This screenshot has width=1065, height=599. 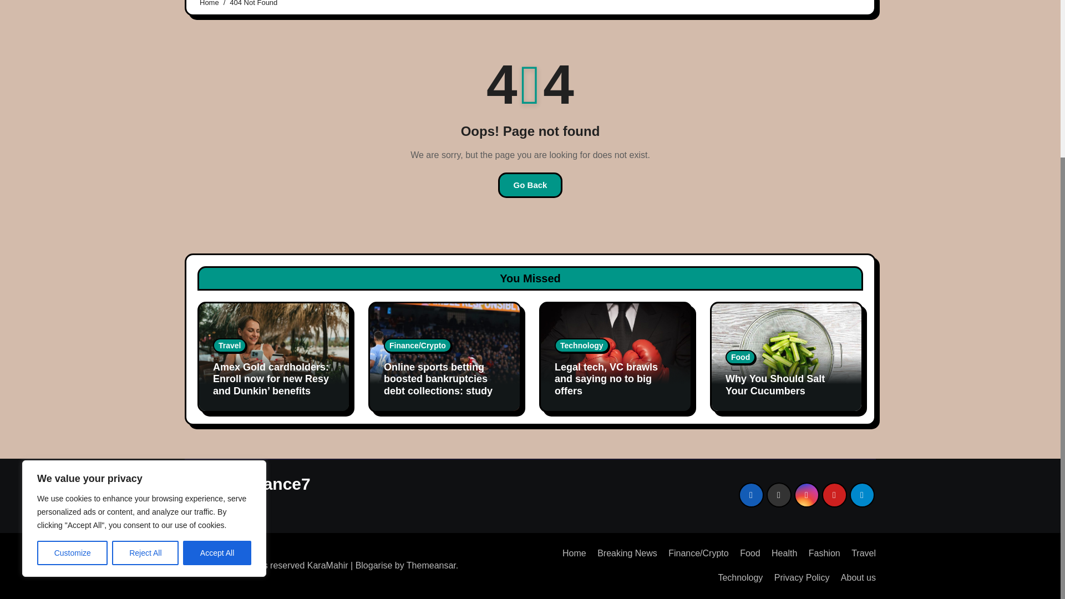 I want to click on Go Back, so click(x=530, y=185).